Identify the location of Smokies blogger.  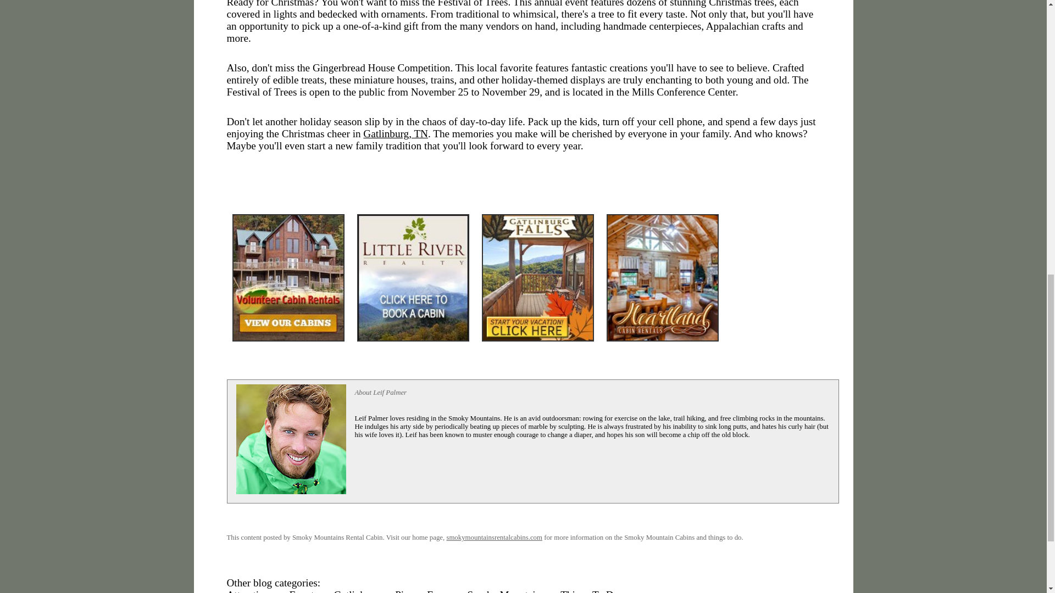
(291, 439).